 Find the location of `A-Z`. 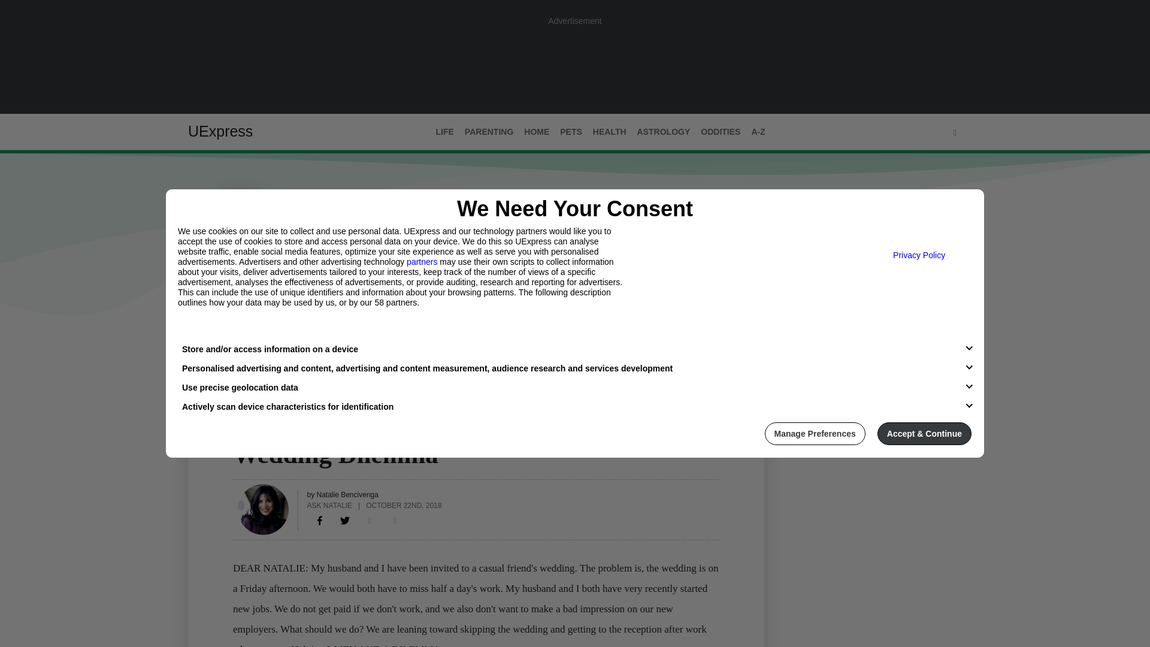

A-Z is located at coordinates (758, 132).